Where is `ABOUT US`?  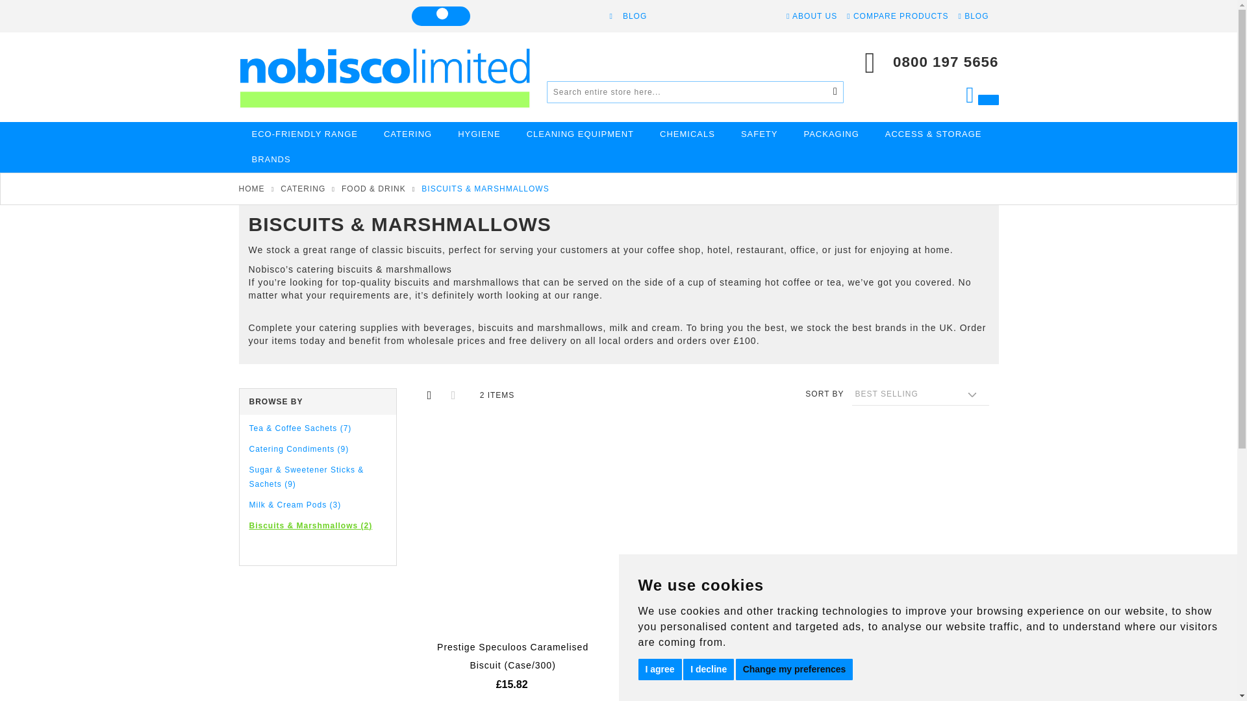 ABOUT US is located at coordinates (812, 16).